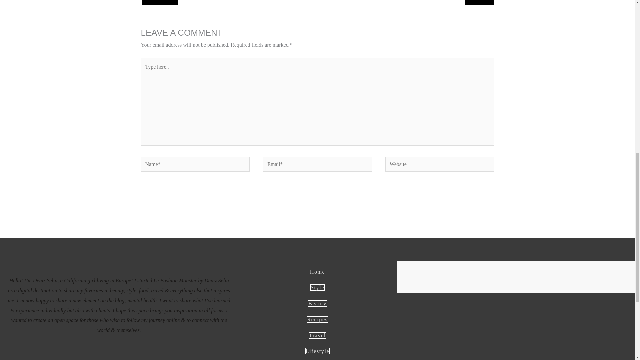 This screenshot has height=360, width=640. What do you see at coordinates (318, 272) in the screenshot?
I see `Home` at bounding box center [318, 272].